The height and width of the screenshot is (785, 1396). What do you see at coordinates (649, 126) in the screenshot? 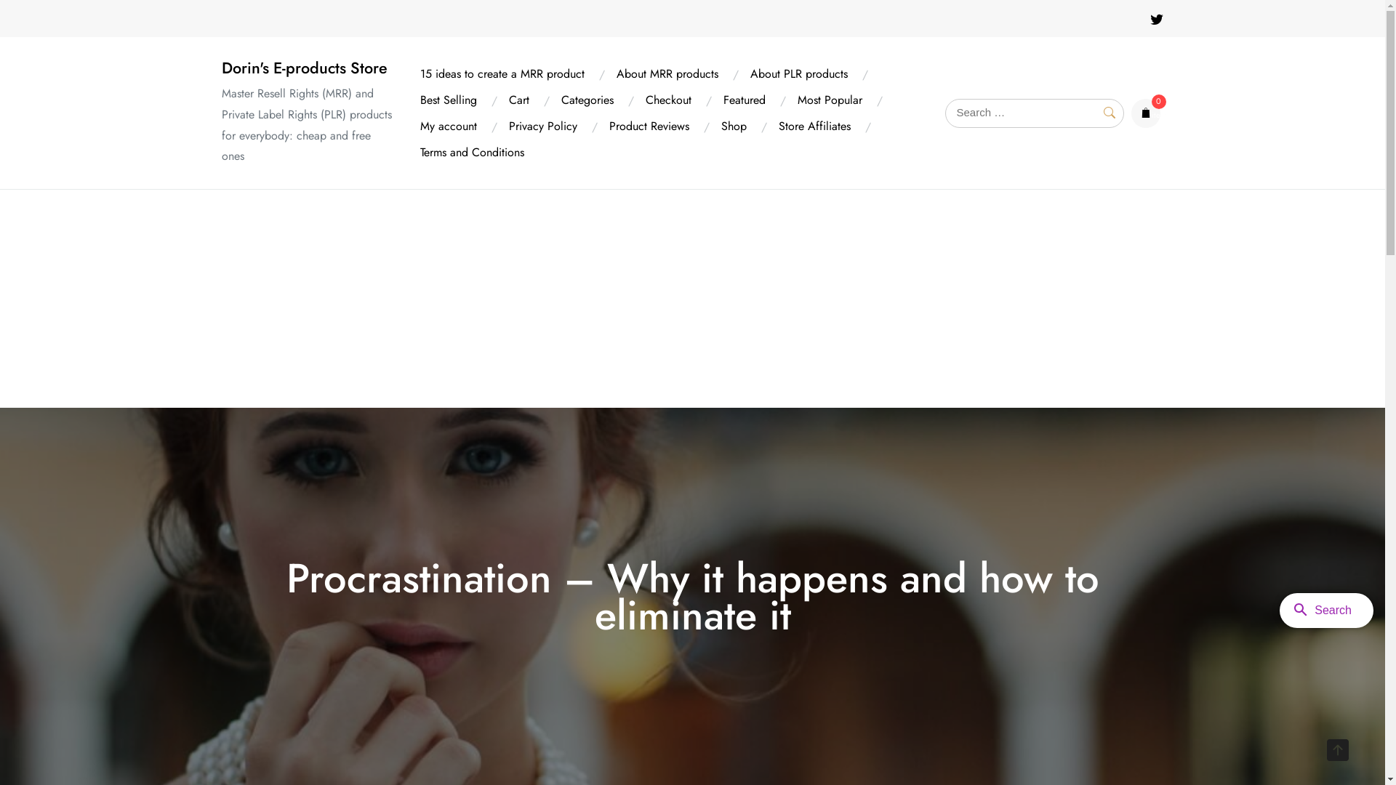
I see `Product Reviews` at bounding box center [649, 126].